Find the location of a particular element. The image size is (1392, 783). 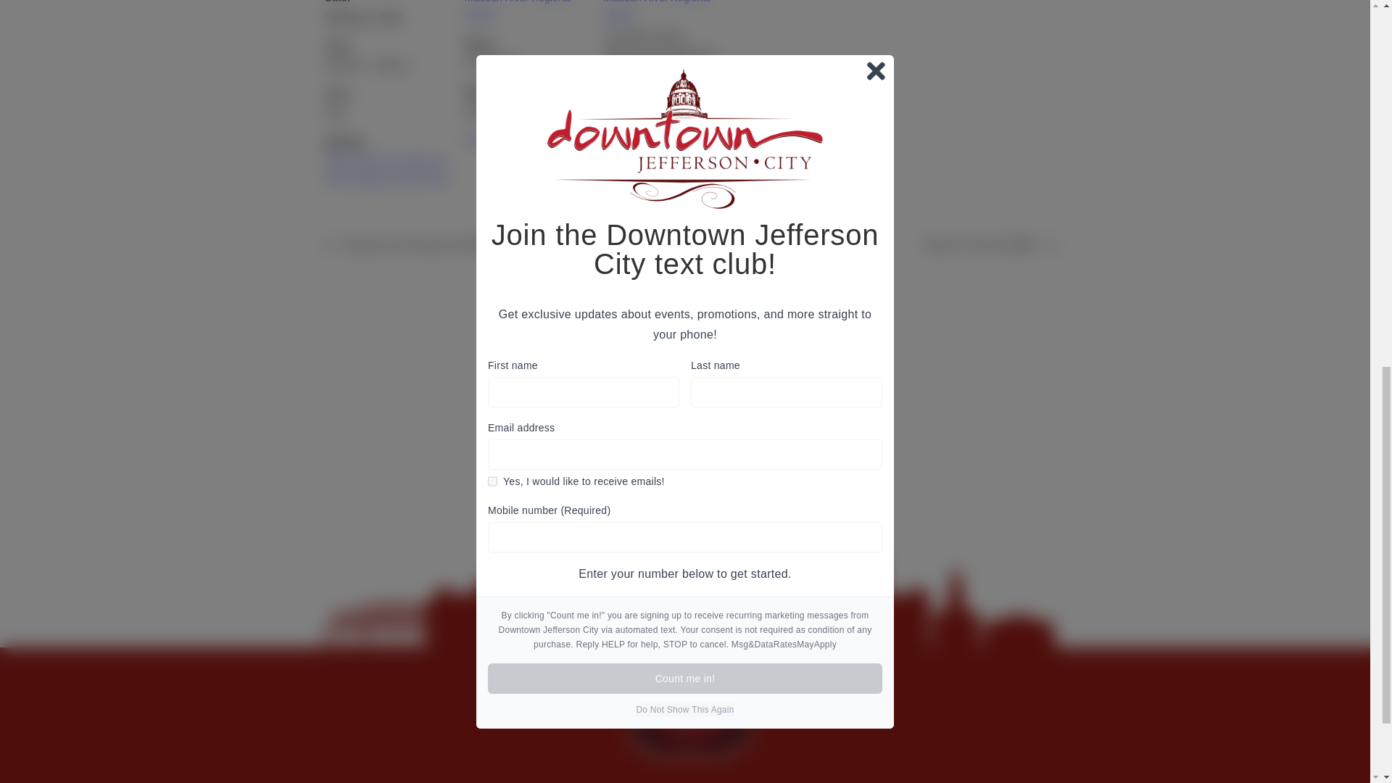

Missouri River Regional Library is located at coordinates (517, 10).